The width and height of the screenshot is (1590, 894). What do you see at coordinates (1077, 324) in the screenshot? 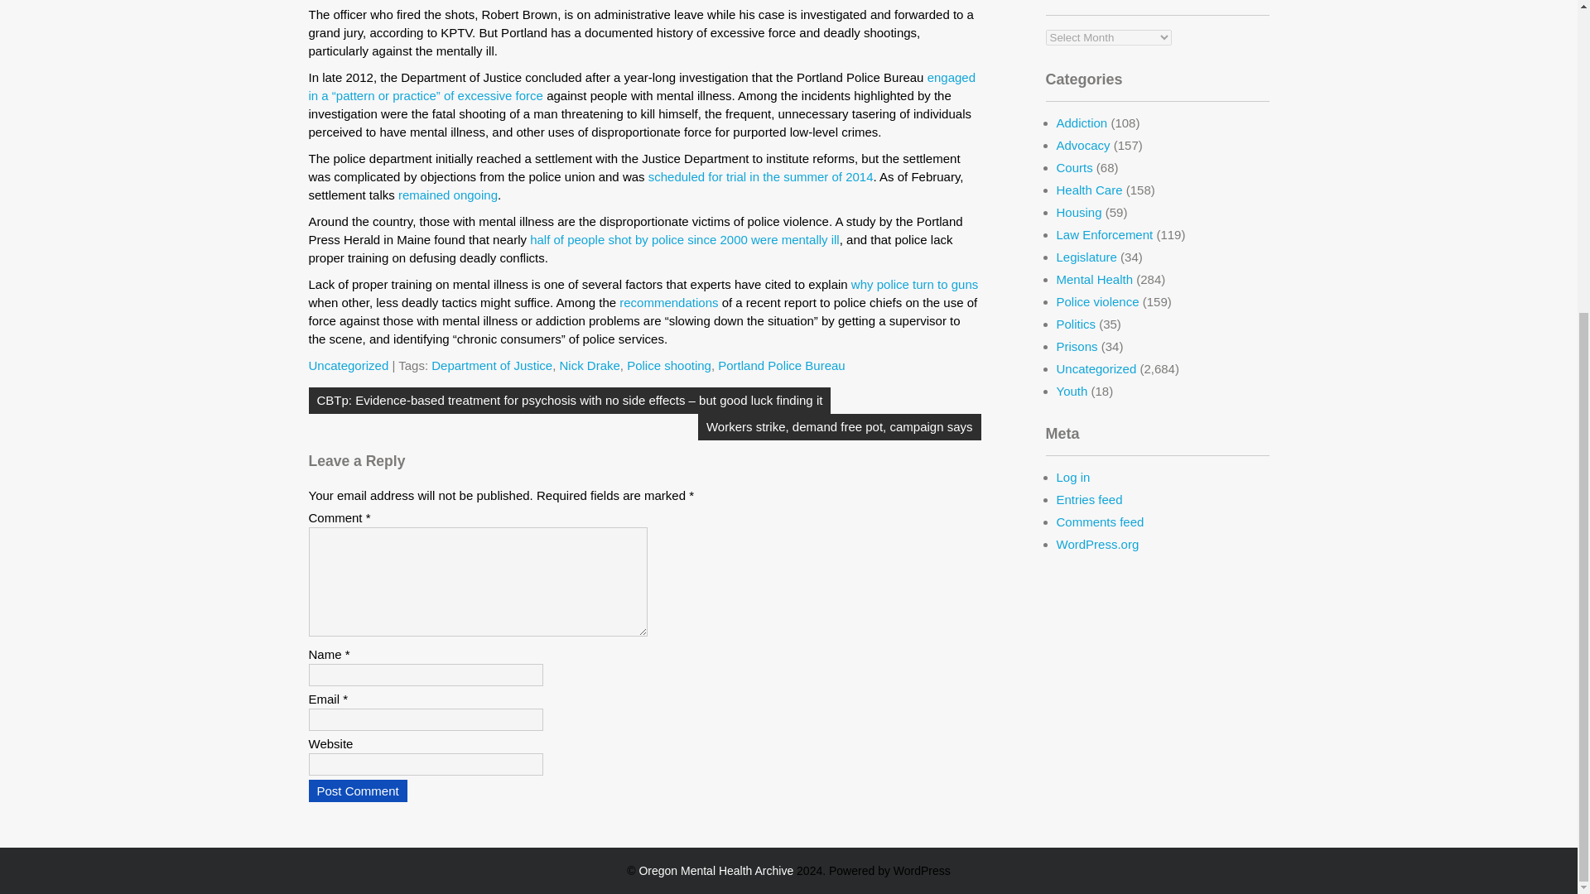
I see `Politics` at bounding box center [1077, 324].